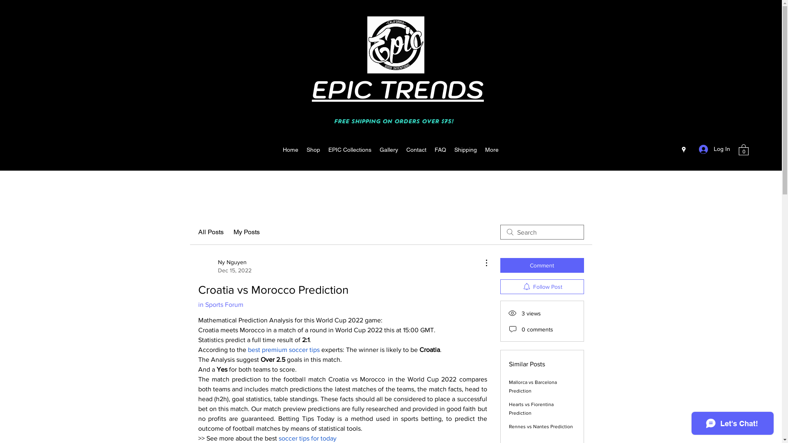  I want to click on Shipping, so click(465, 150).